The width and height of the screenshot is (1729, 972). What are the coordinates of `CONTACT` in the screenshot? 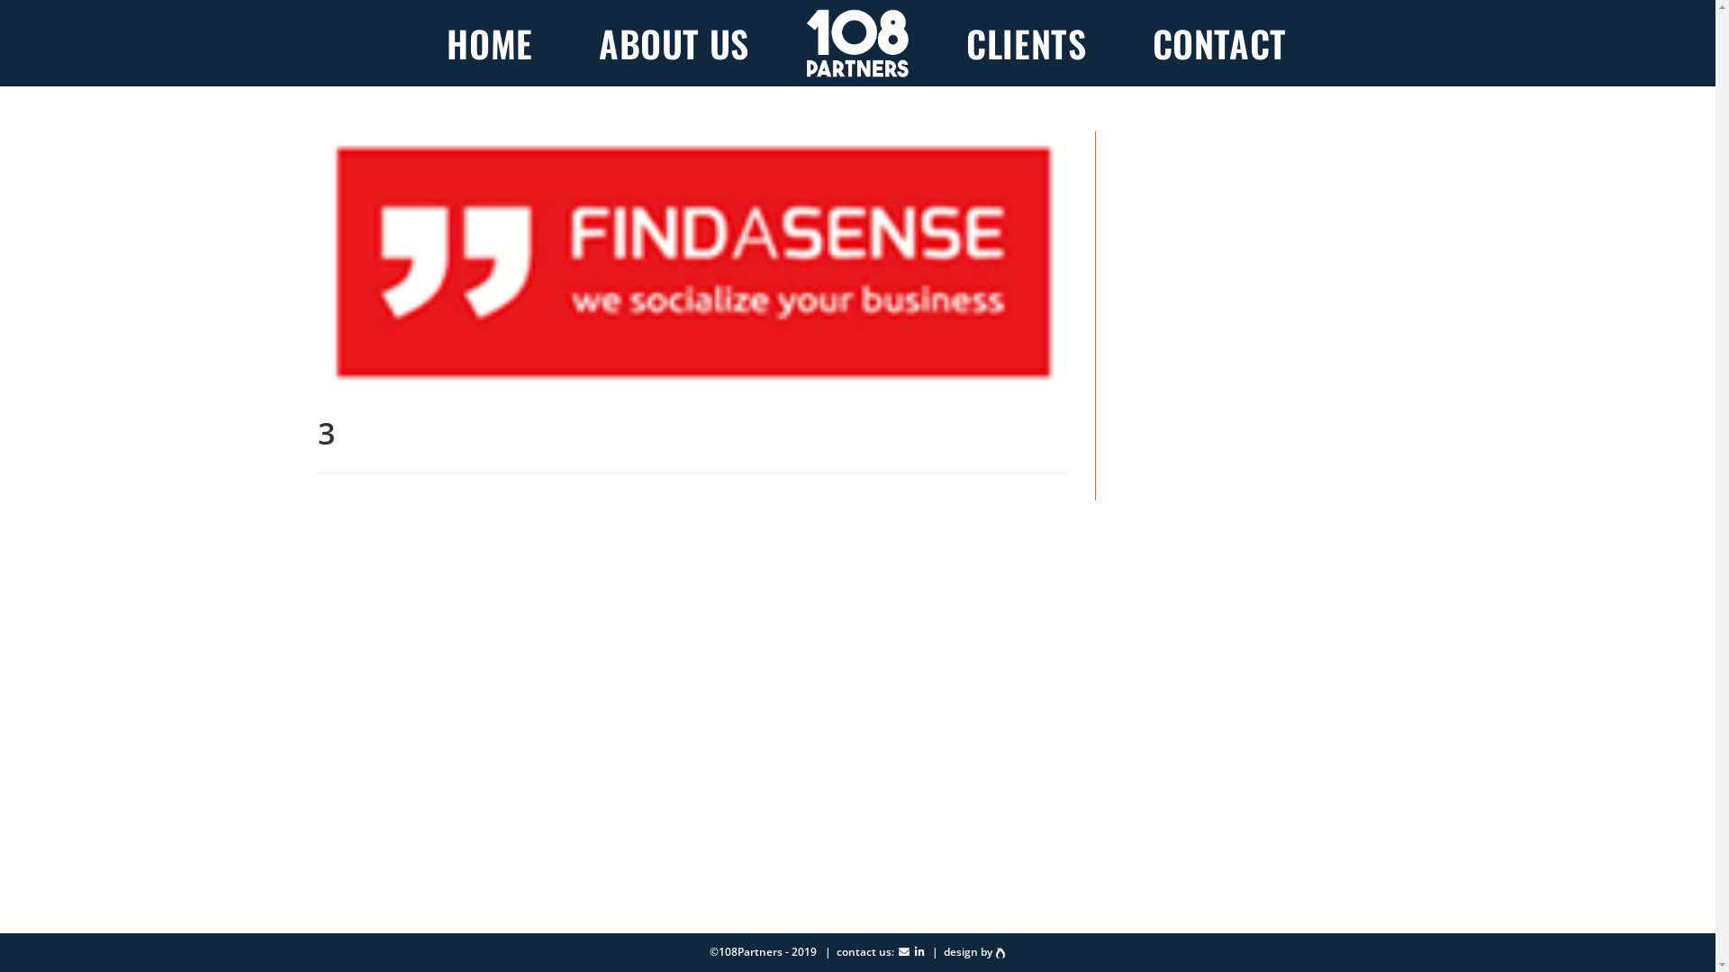 It's located at (1219, 43).